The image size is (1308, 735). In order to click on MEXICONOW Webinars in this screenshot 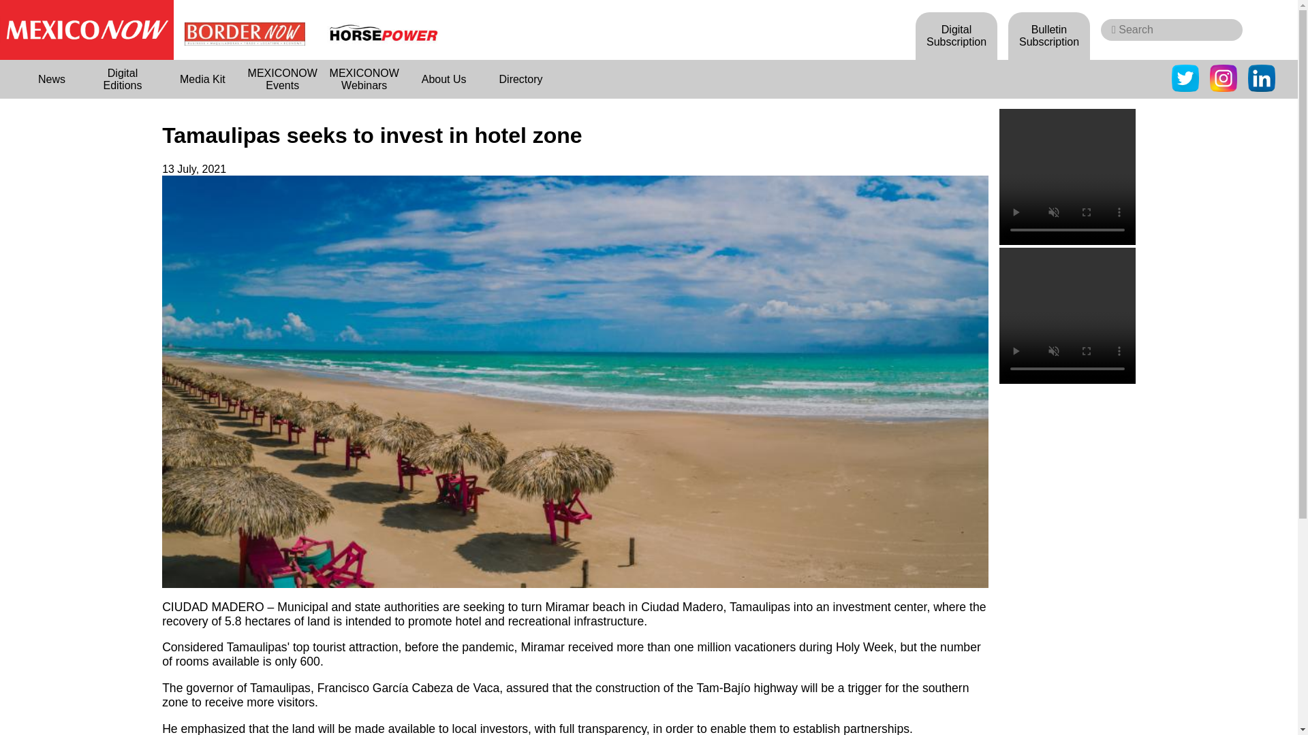, I will do `click(364, 79)`.